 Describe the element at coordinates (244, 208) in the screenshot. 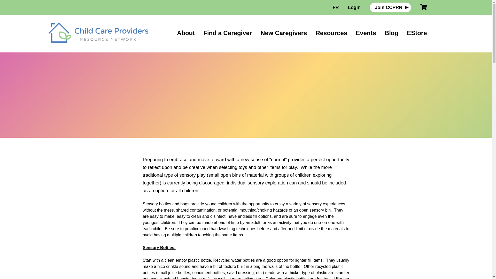

I see `Sign Up` at that location.